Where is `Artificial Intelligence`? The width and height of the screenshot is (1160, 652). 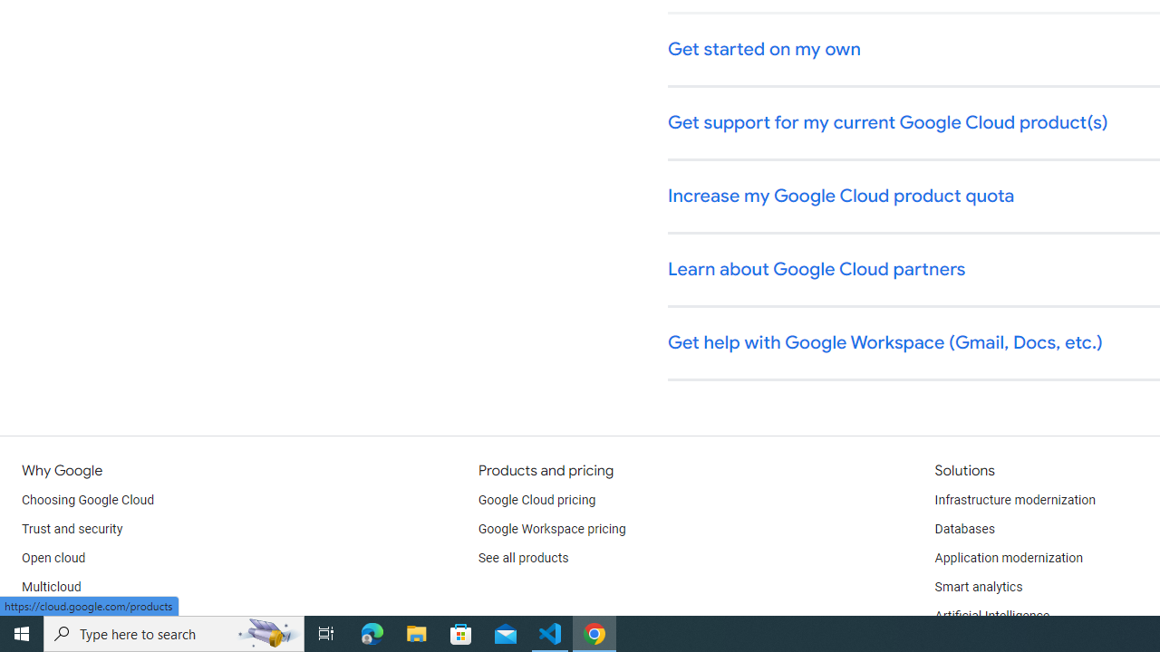
Artificial Intelligence is located at coordinates (991, 616).